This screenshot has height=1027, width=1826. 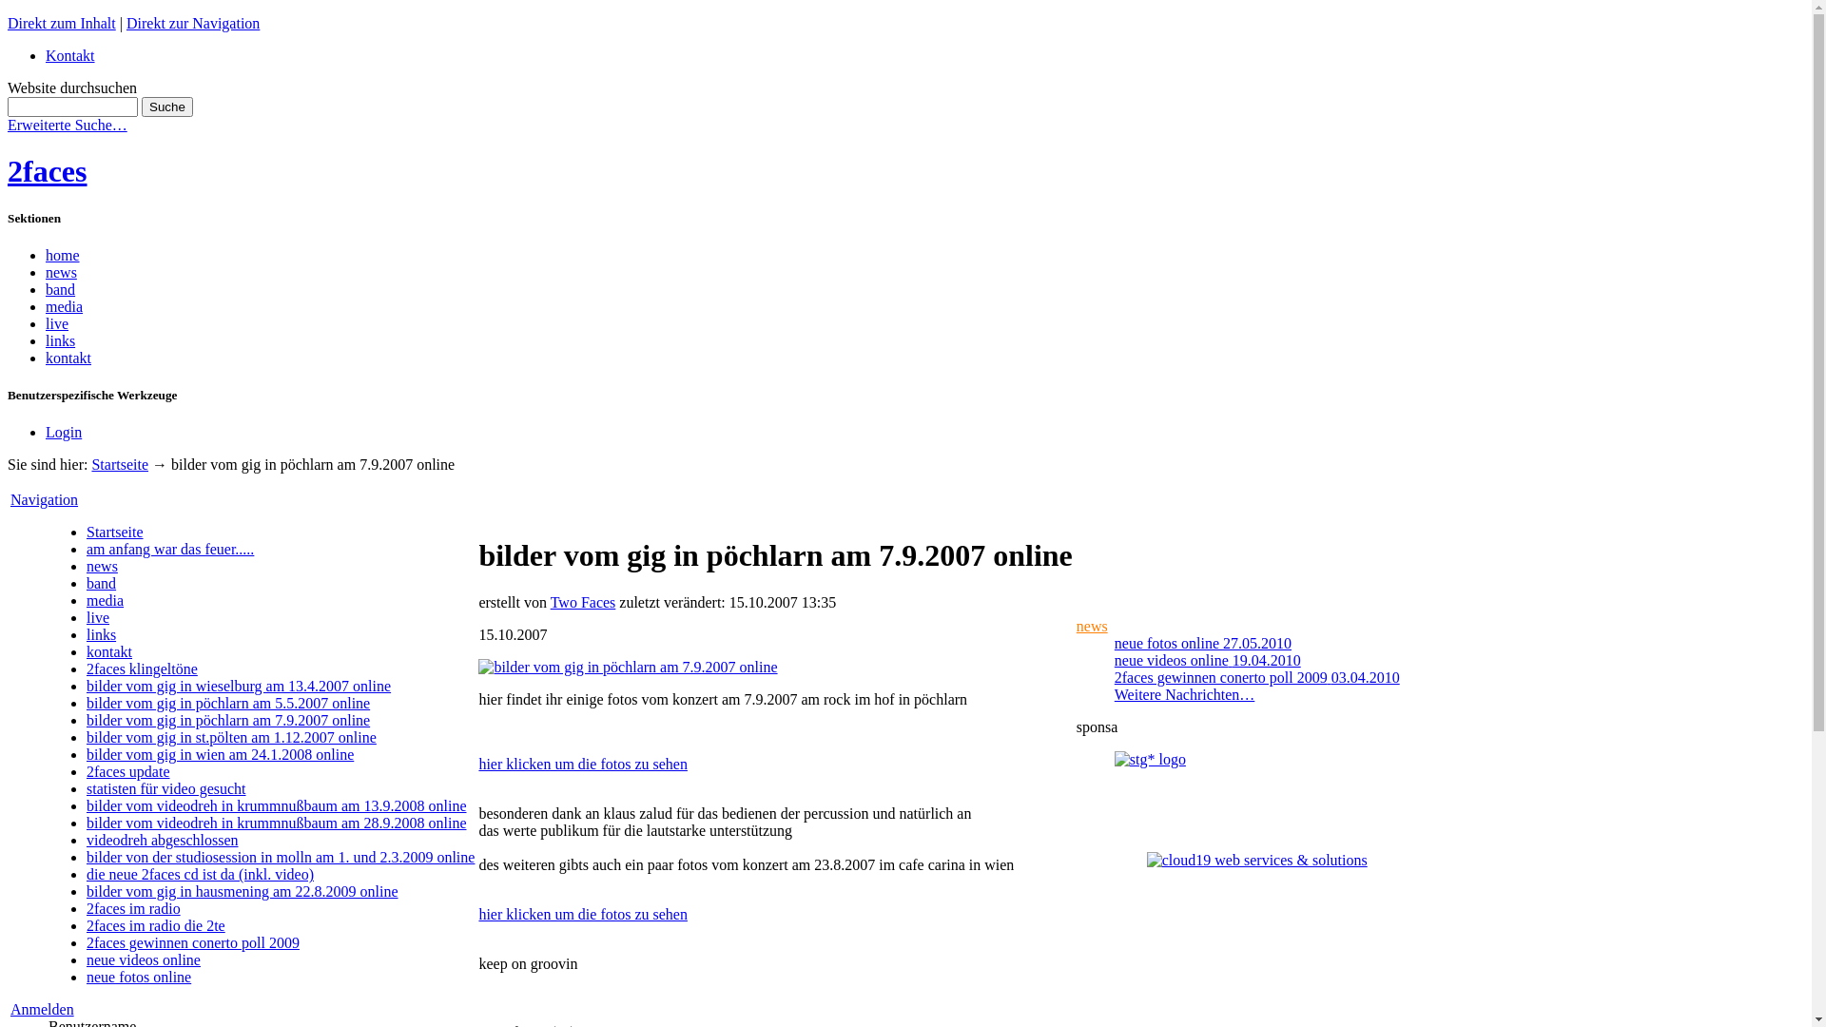 I want to click on kontakt, so click(x=109, y=652).